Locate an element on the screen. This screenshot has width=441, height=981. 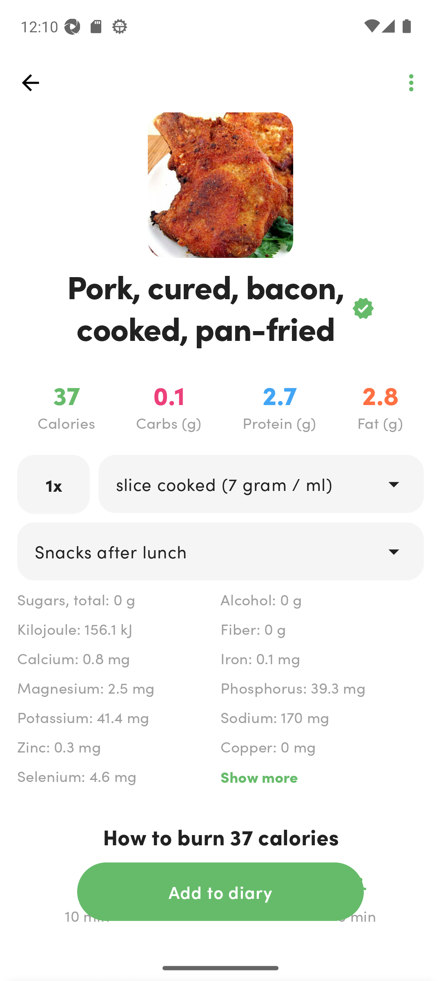
Show more is located at coordinates (322, 777).